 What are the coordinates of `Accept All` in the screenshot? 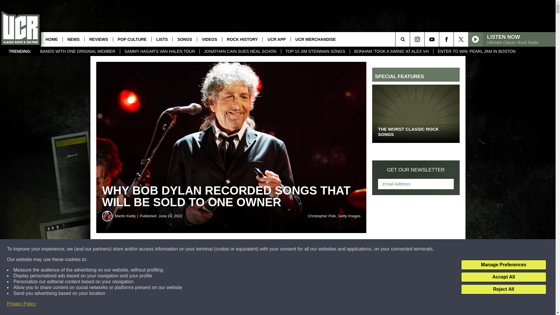 It's located at (503, 277).